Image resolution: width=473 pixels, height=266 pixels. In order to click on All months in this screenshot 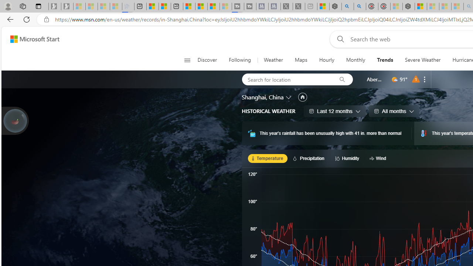, I will do `click(394, 111)`.